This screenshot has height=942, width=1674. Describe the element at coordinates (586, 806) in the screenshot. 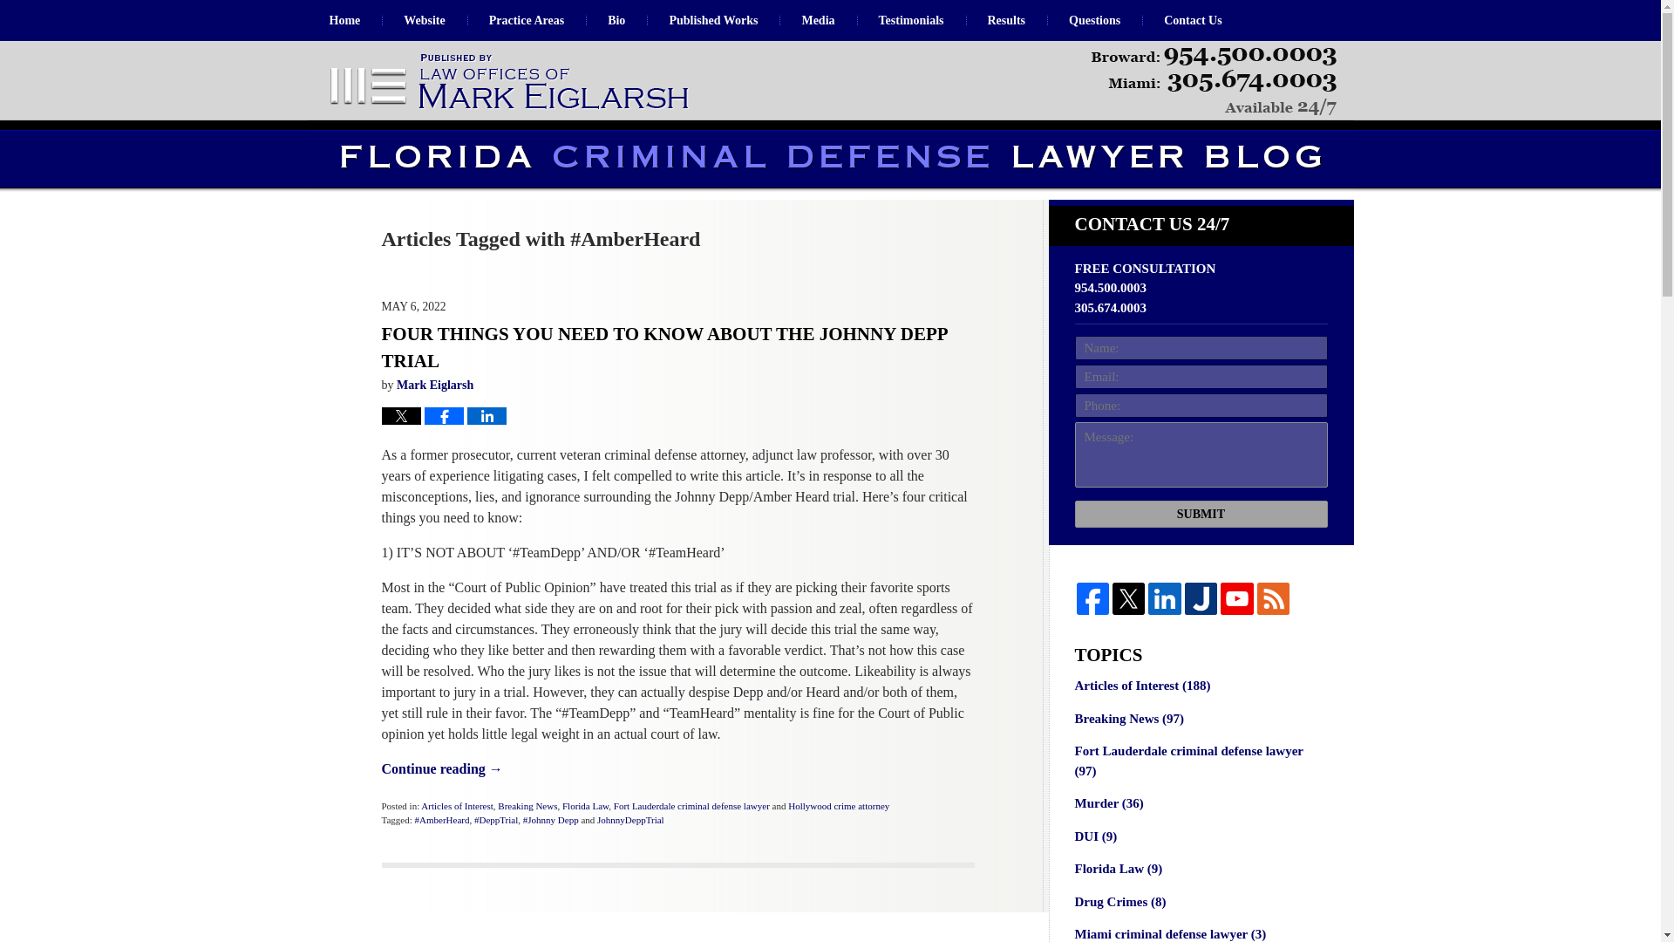

I see `View all posts in Florida Law` at that location.